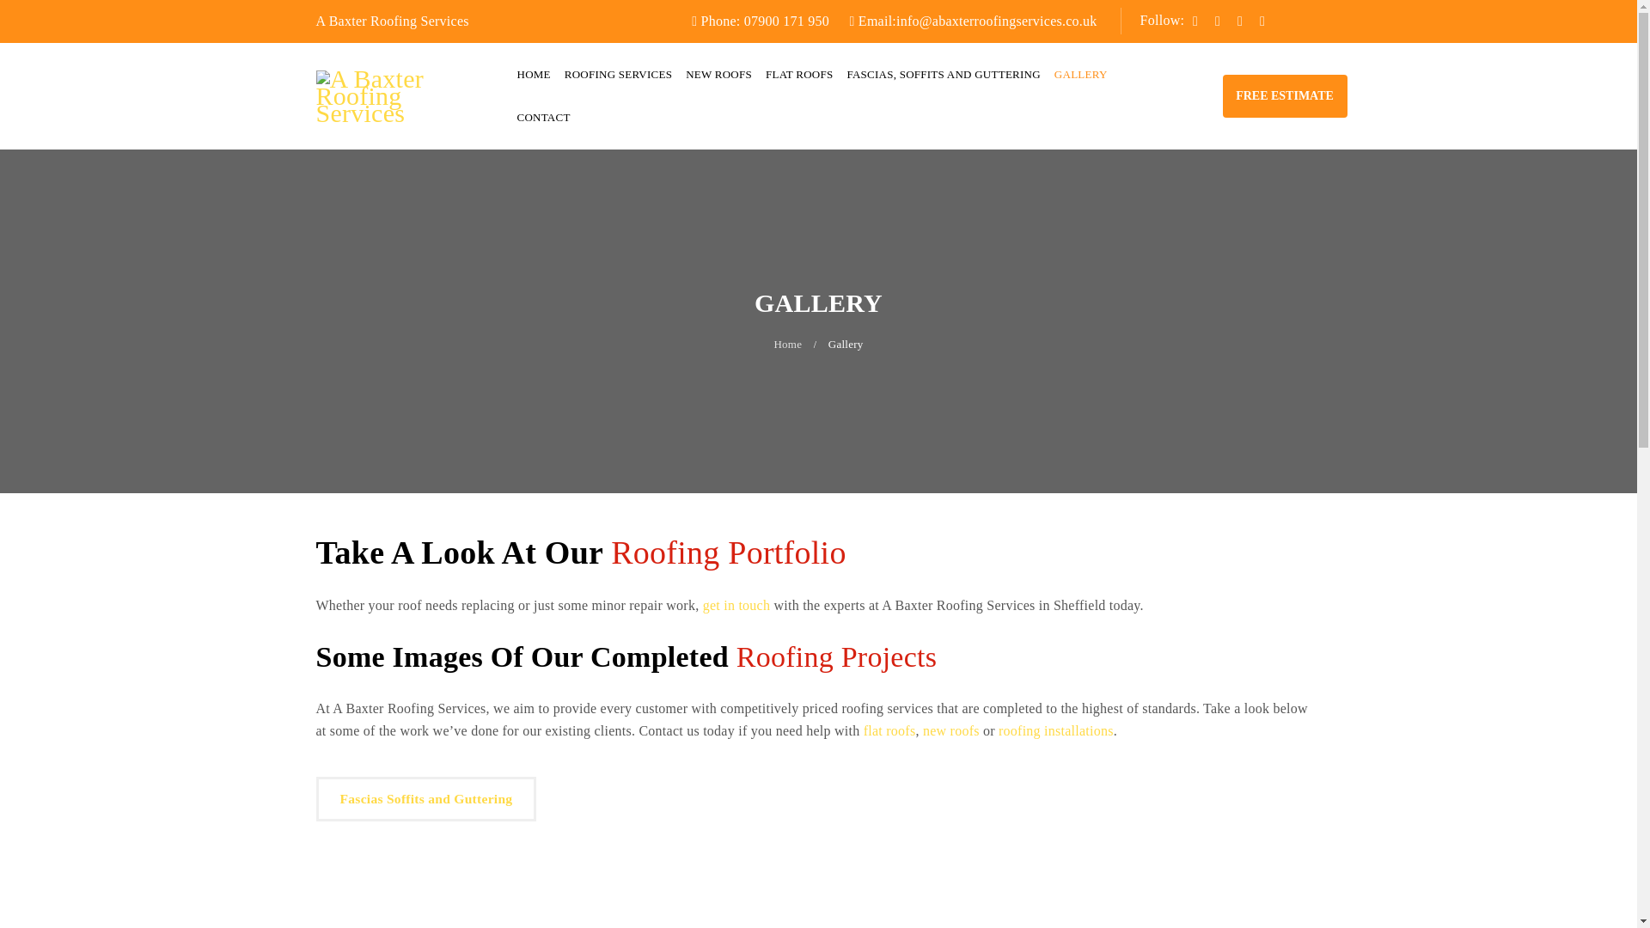 Image resolution: width=1650 pixels, height=928 pixels. I want to click on FREE ESTIMATE, so click(1284, 96).